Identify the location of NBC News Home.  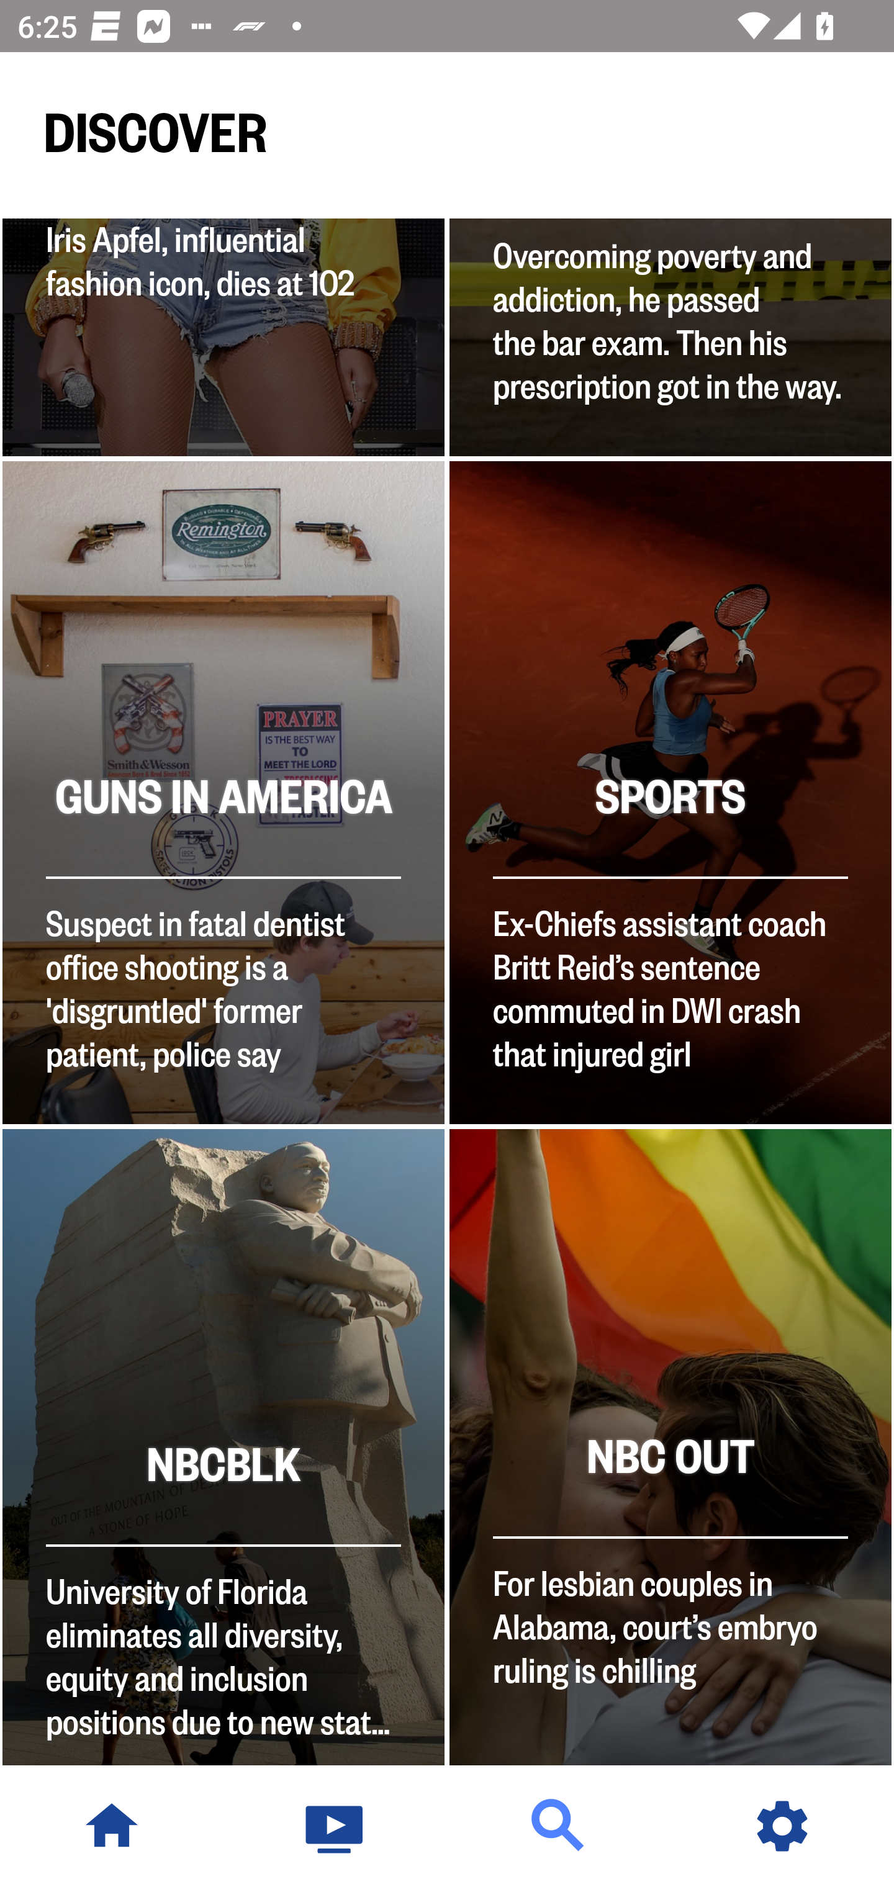
(112, 1826).